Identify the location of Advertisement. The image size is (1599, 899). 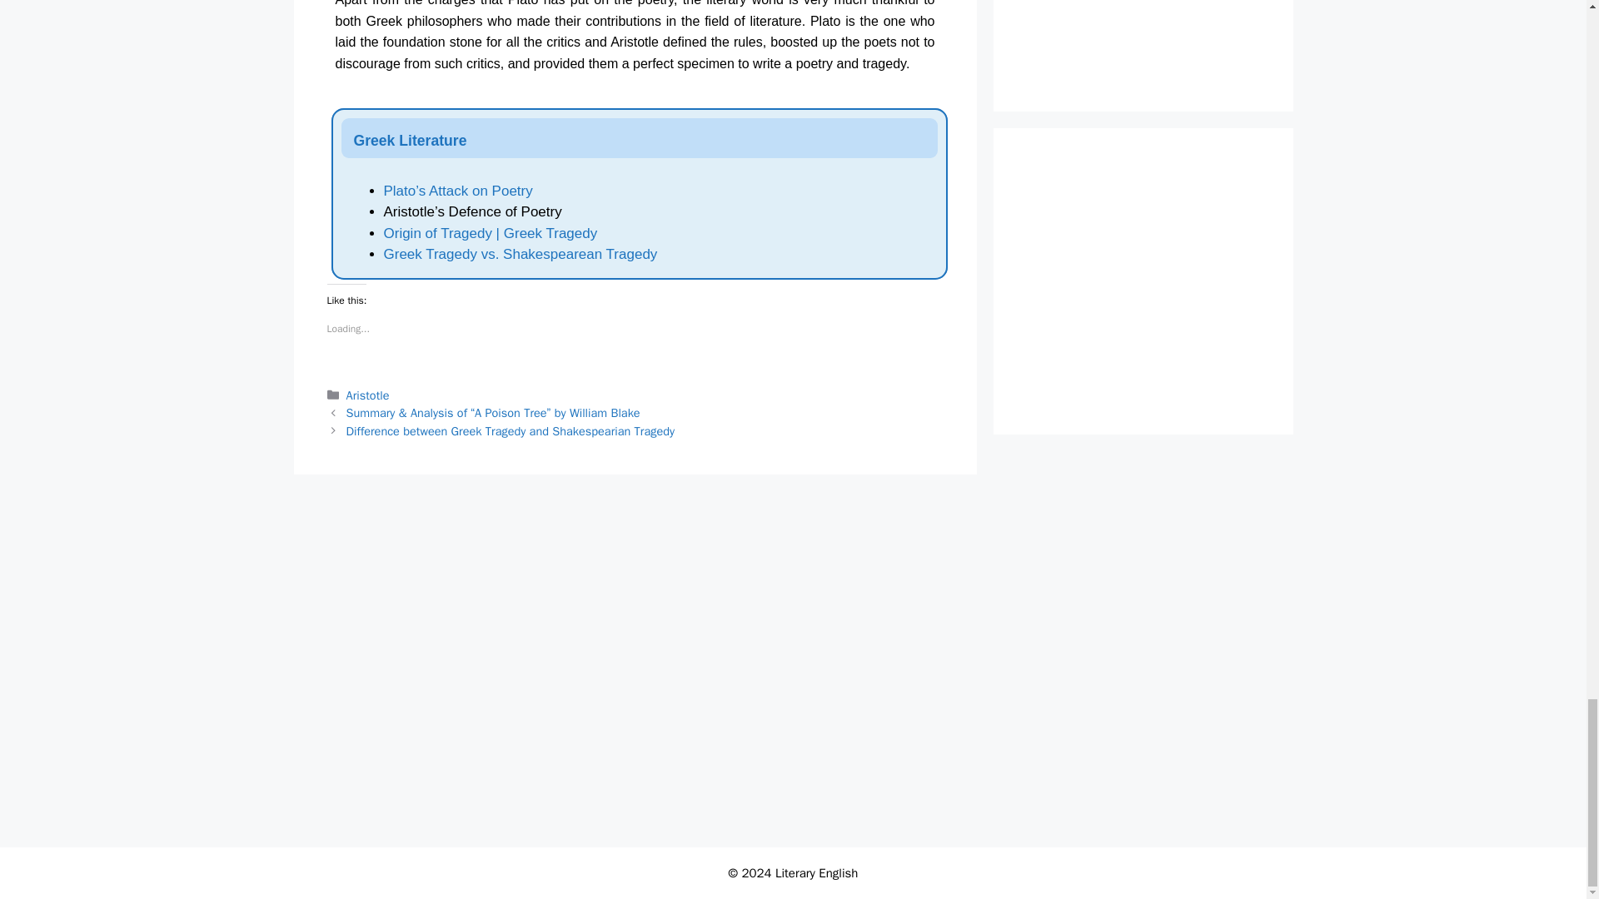
(640, 574).